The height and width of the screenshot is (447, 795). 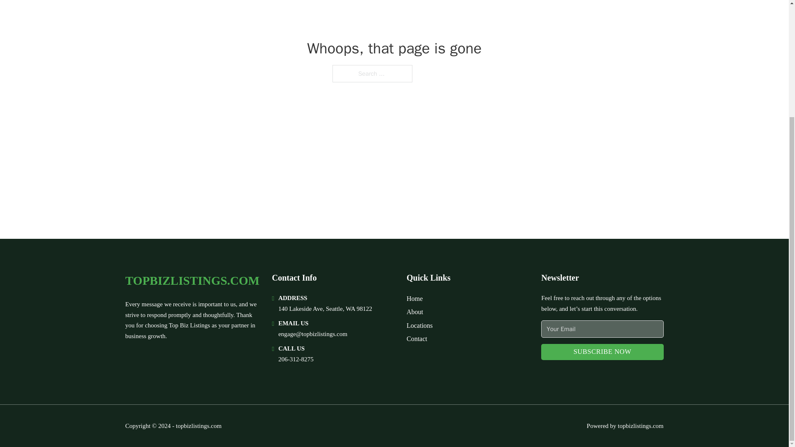 I want to click on Home, so click(x=414, y=299).